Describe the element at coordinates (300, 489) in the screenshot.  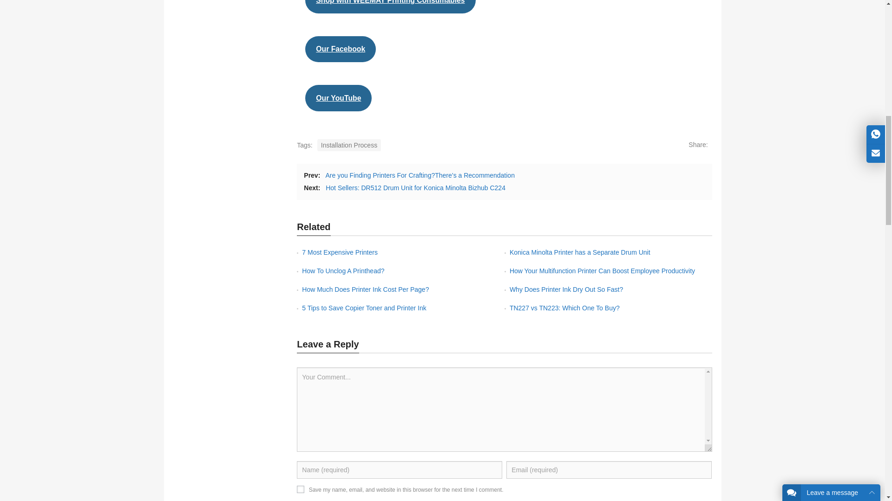
I see `yes` at that location.